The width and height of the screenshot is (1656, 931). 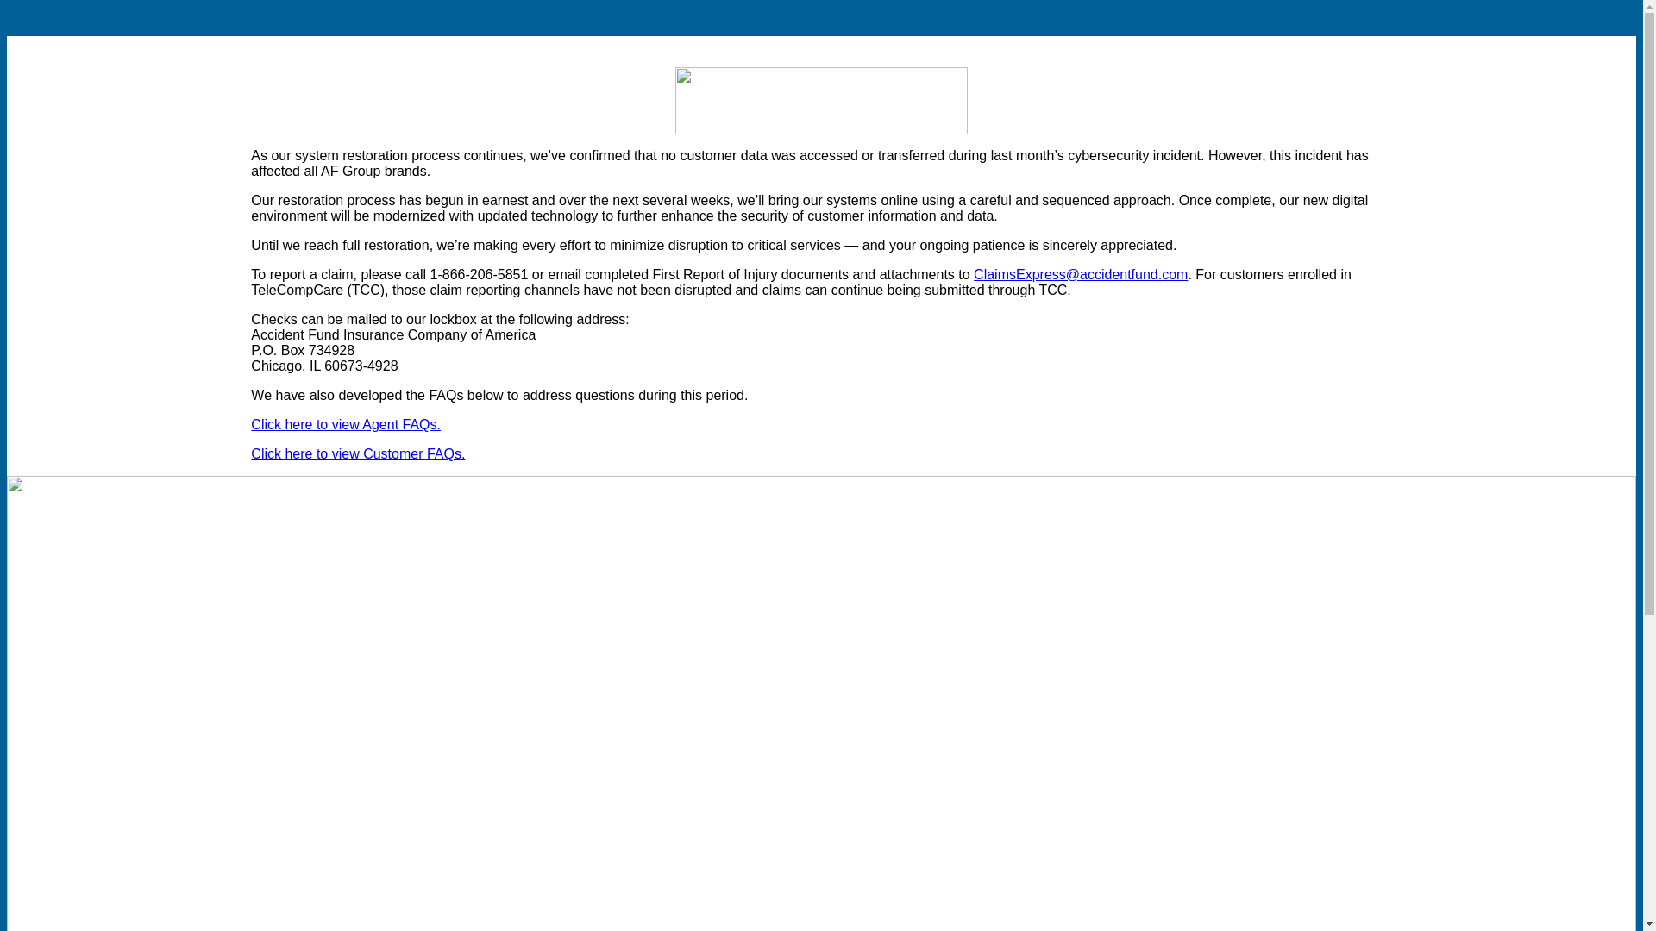 What do you see at coordinates (345, 424) in the screenshot?
I see `Click here to view Agent FAQs.` at bounding box center [345, 424].